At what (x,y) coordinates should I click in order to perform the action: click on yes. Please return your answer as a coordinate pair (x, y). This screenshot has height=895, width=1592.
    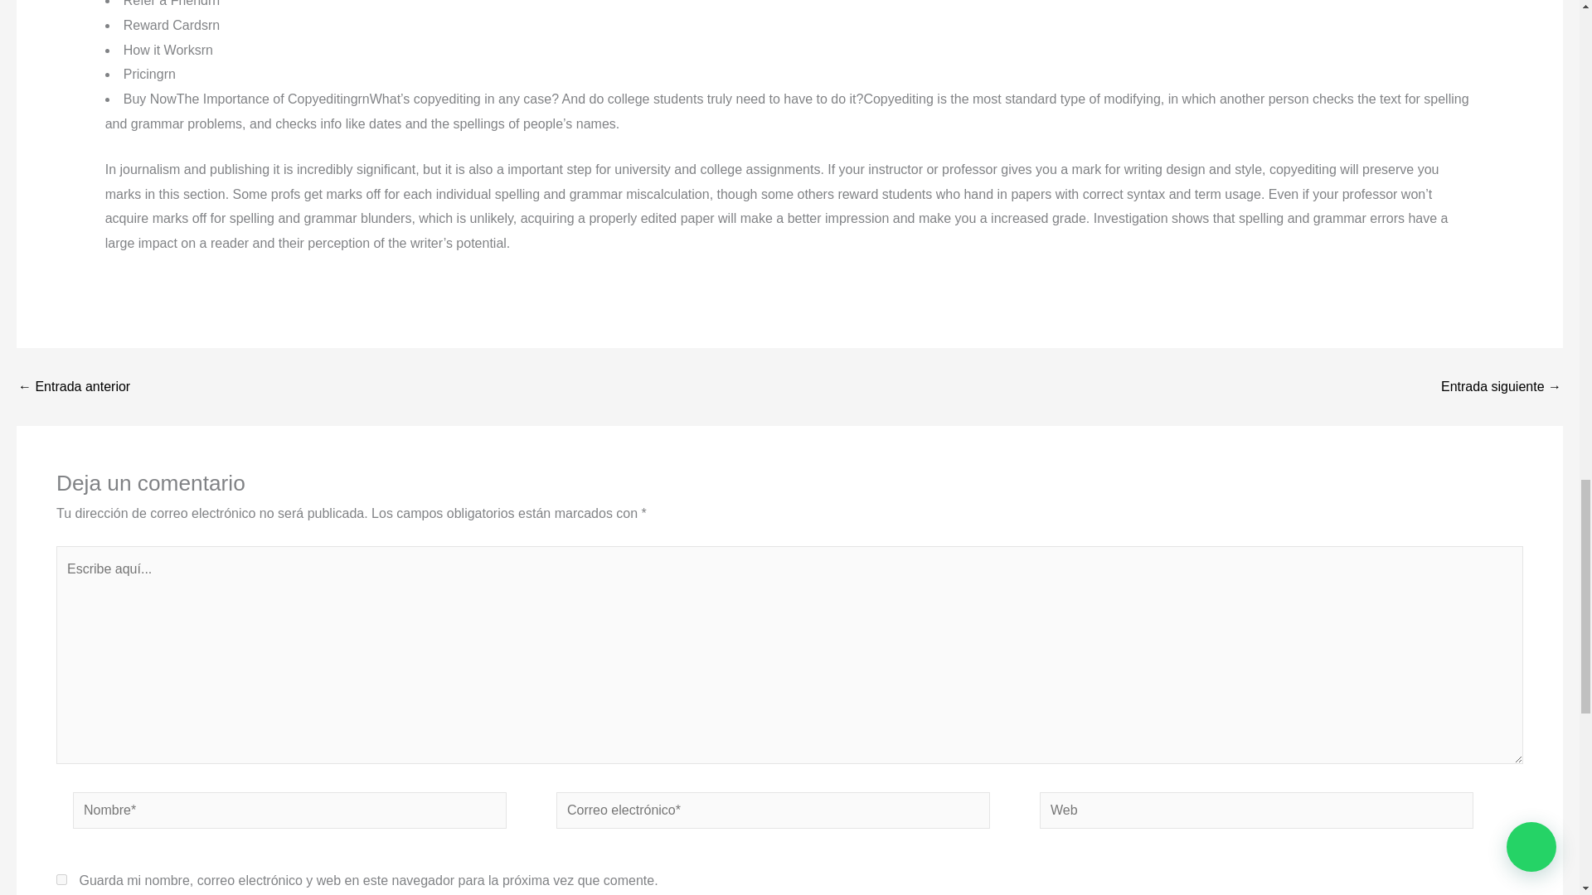
    Looking at the image, I should click on (61, 880).